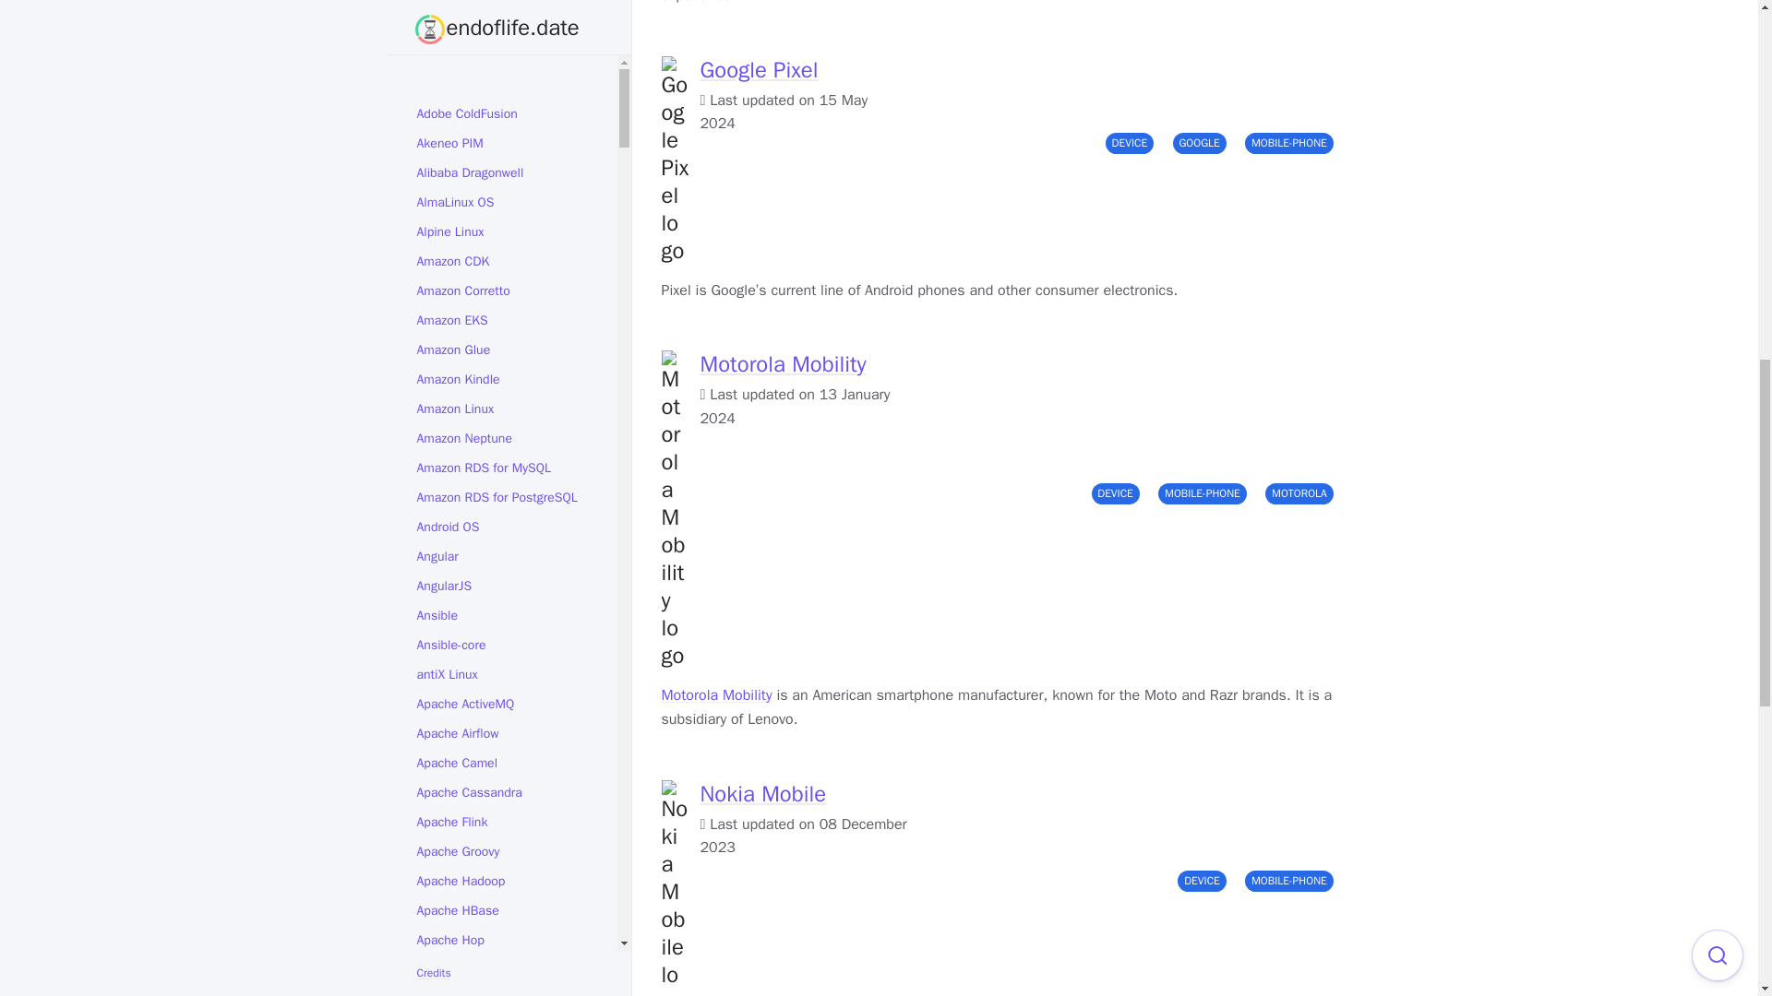 This screenshot has width=1772, height=996. What do you see at coordinates (502, 92) in the screenshot?
I see `Apache Maven` at bounding box center [502, 92].